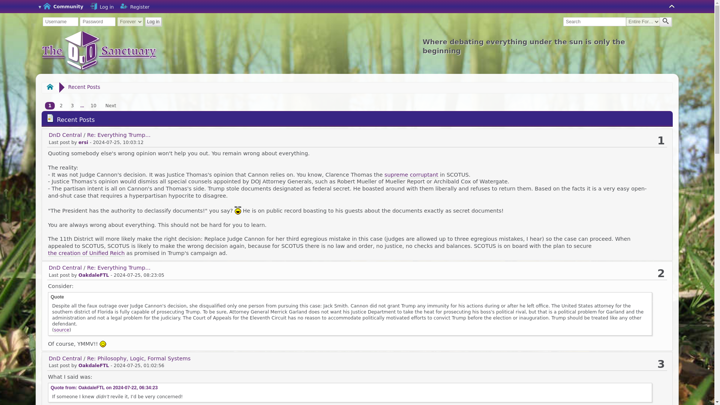 The height and width of the screenshot is (405, 720). Describe the element at coordinates (84, 87) in the screenshot. I see `Recent Posts` at that location.